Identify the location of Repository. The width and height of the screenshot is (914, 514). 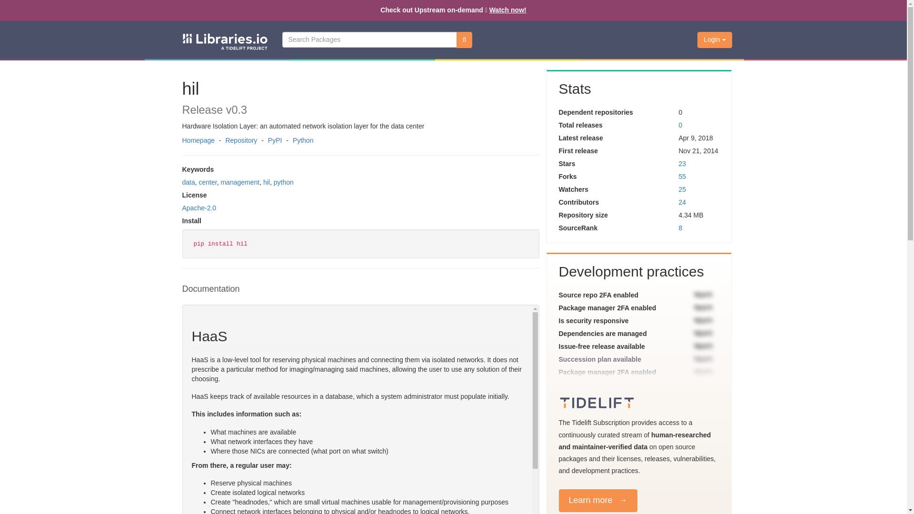
(241, 140).